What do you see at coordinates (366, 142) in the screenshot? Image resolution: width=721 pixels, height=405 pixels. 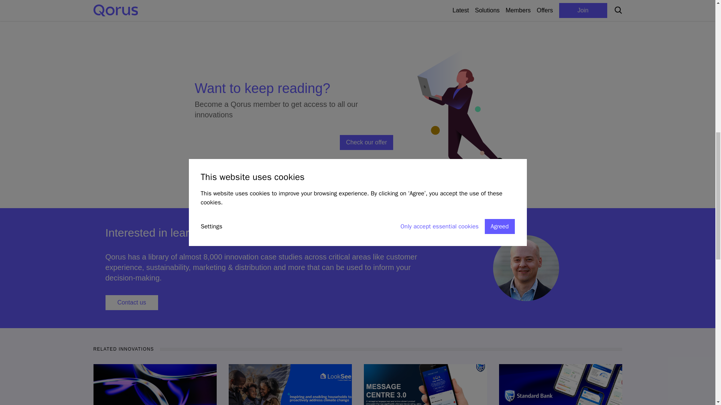 I see `Check our offer` at bounding box center [366, 142].